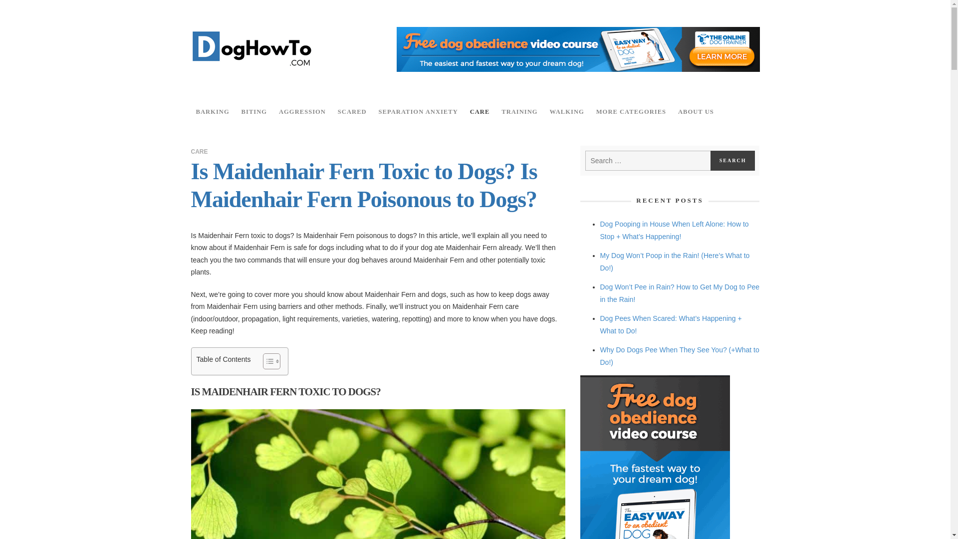 The width and height of the screenshot is (958, 539). I want to click on Search, so click(733, 161).